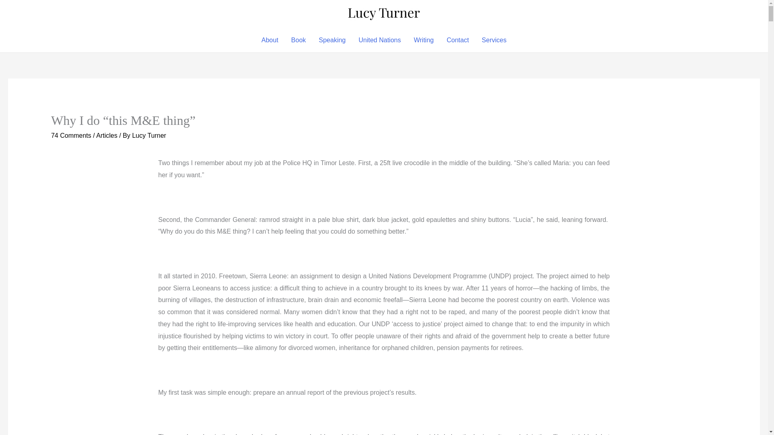 Image resolution: width=774 pixels, height=435 pixels. Describe the element at coordinates (423, 40) in the screenshot. I see `Writing` at that location.